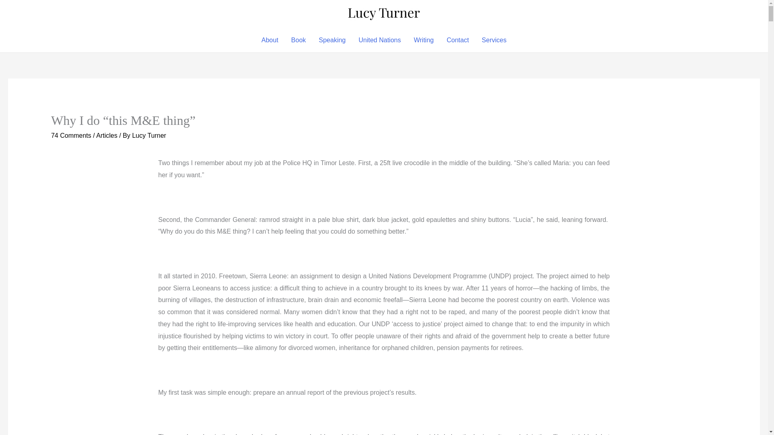 Image resolution: width=774 pixels, height=435 pixels. Describe the element at coordinates (423, 40) in the screenshot. I see `Writing` at that location.